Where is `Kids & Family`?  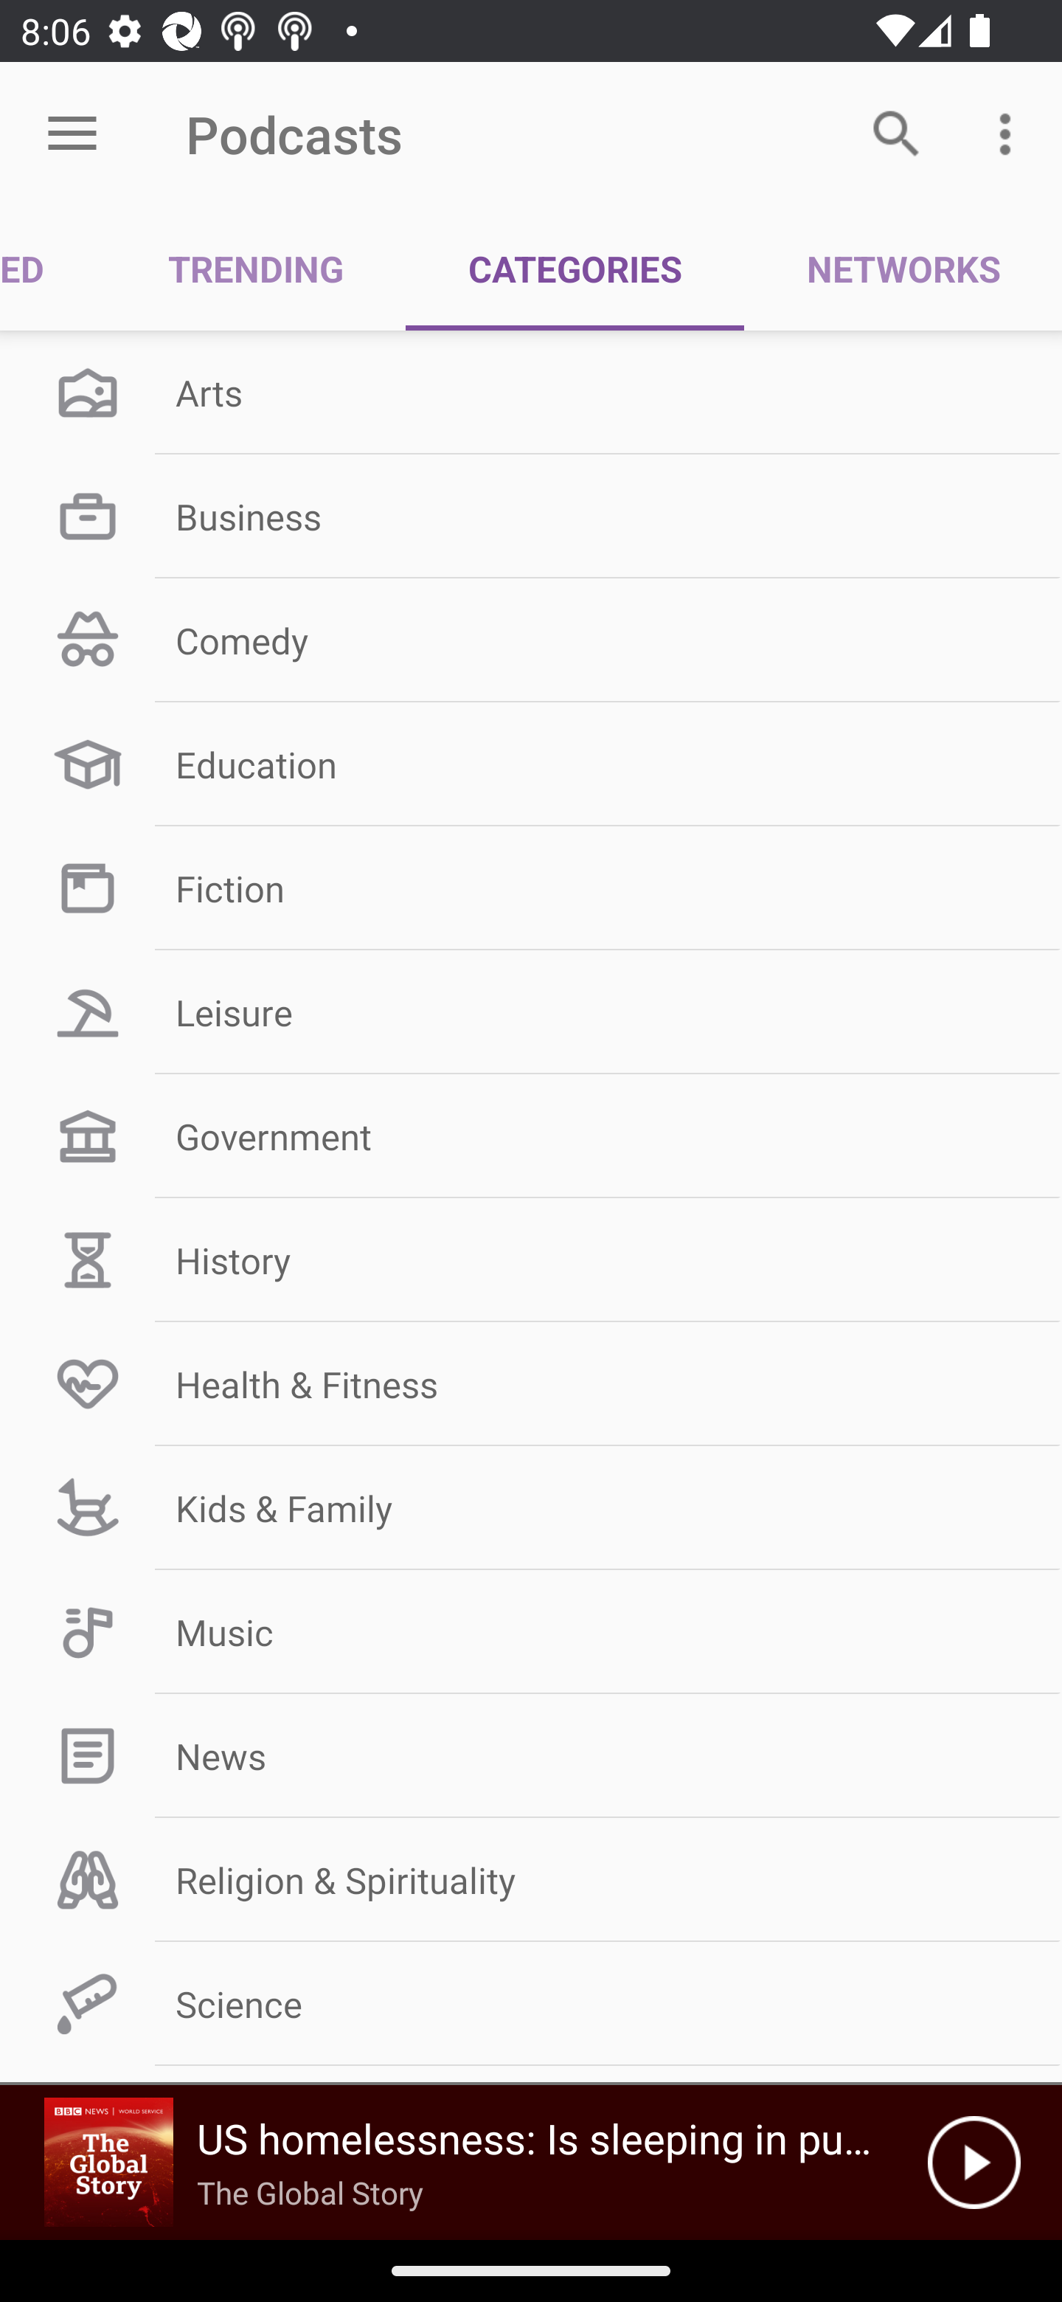
Kids & Family is located at coordinates (531, 1507).